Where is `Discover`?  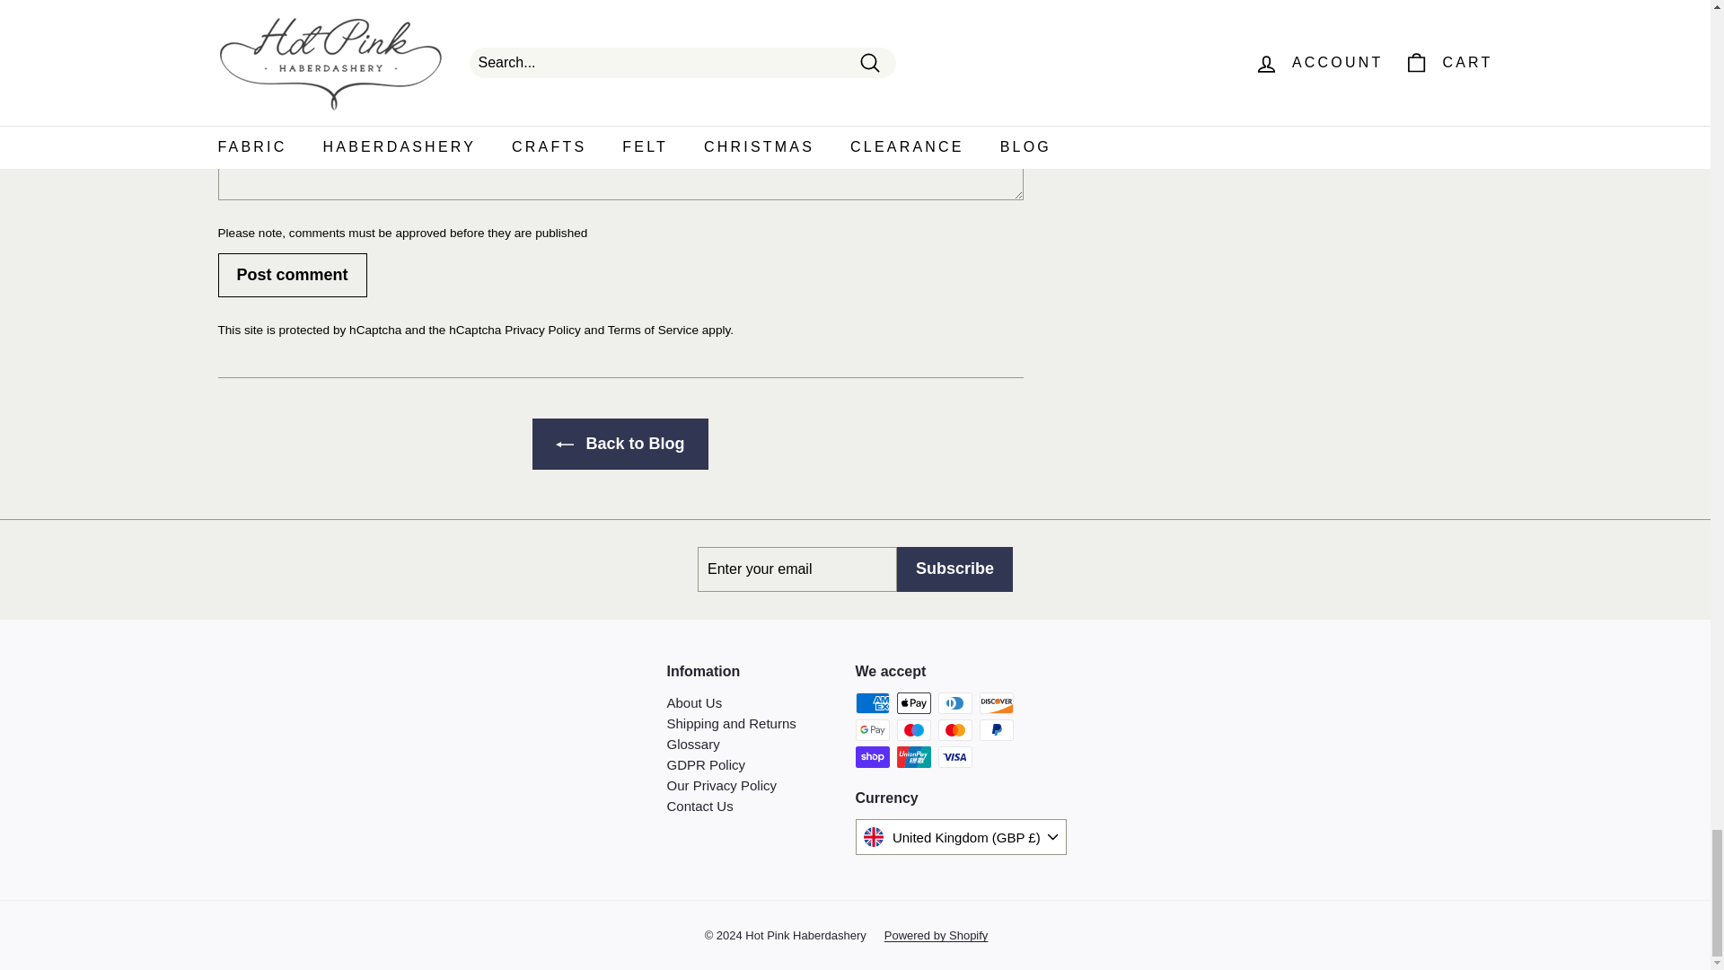
Discover is located at coordinates (996, 702).